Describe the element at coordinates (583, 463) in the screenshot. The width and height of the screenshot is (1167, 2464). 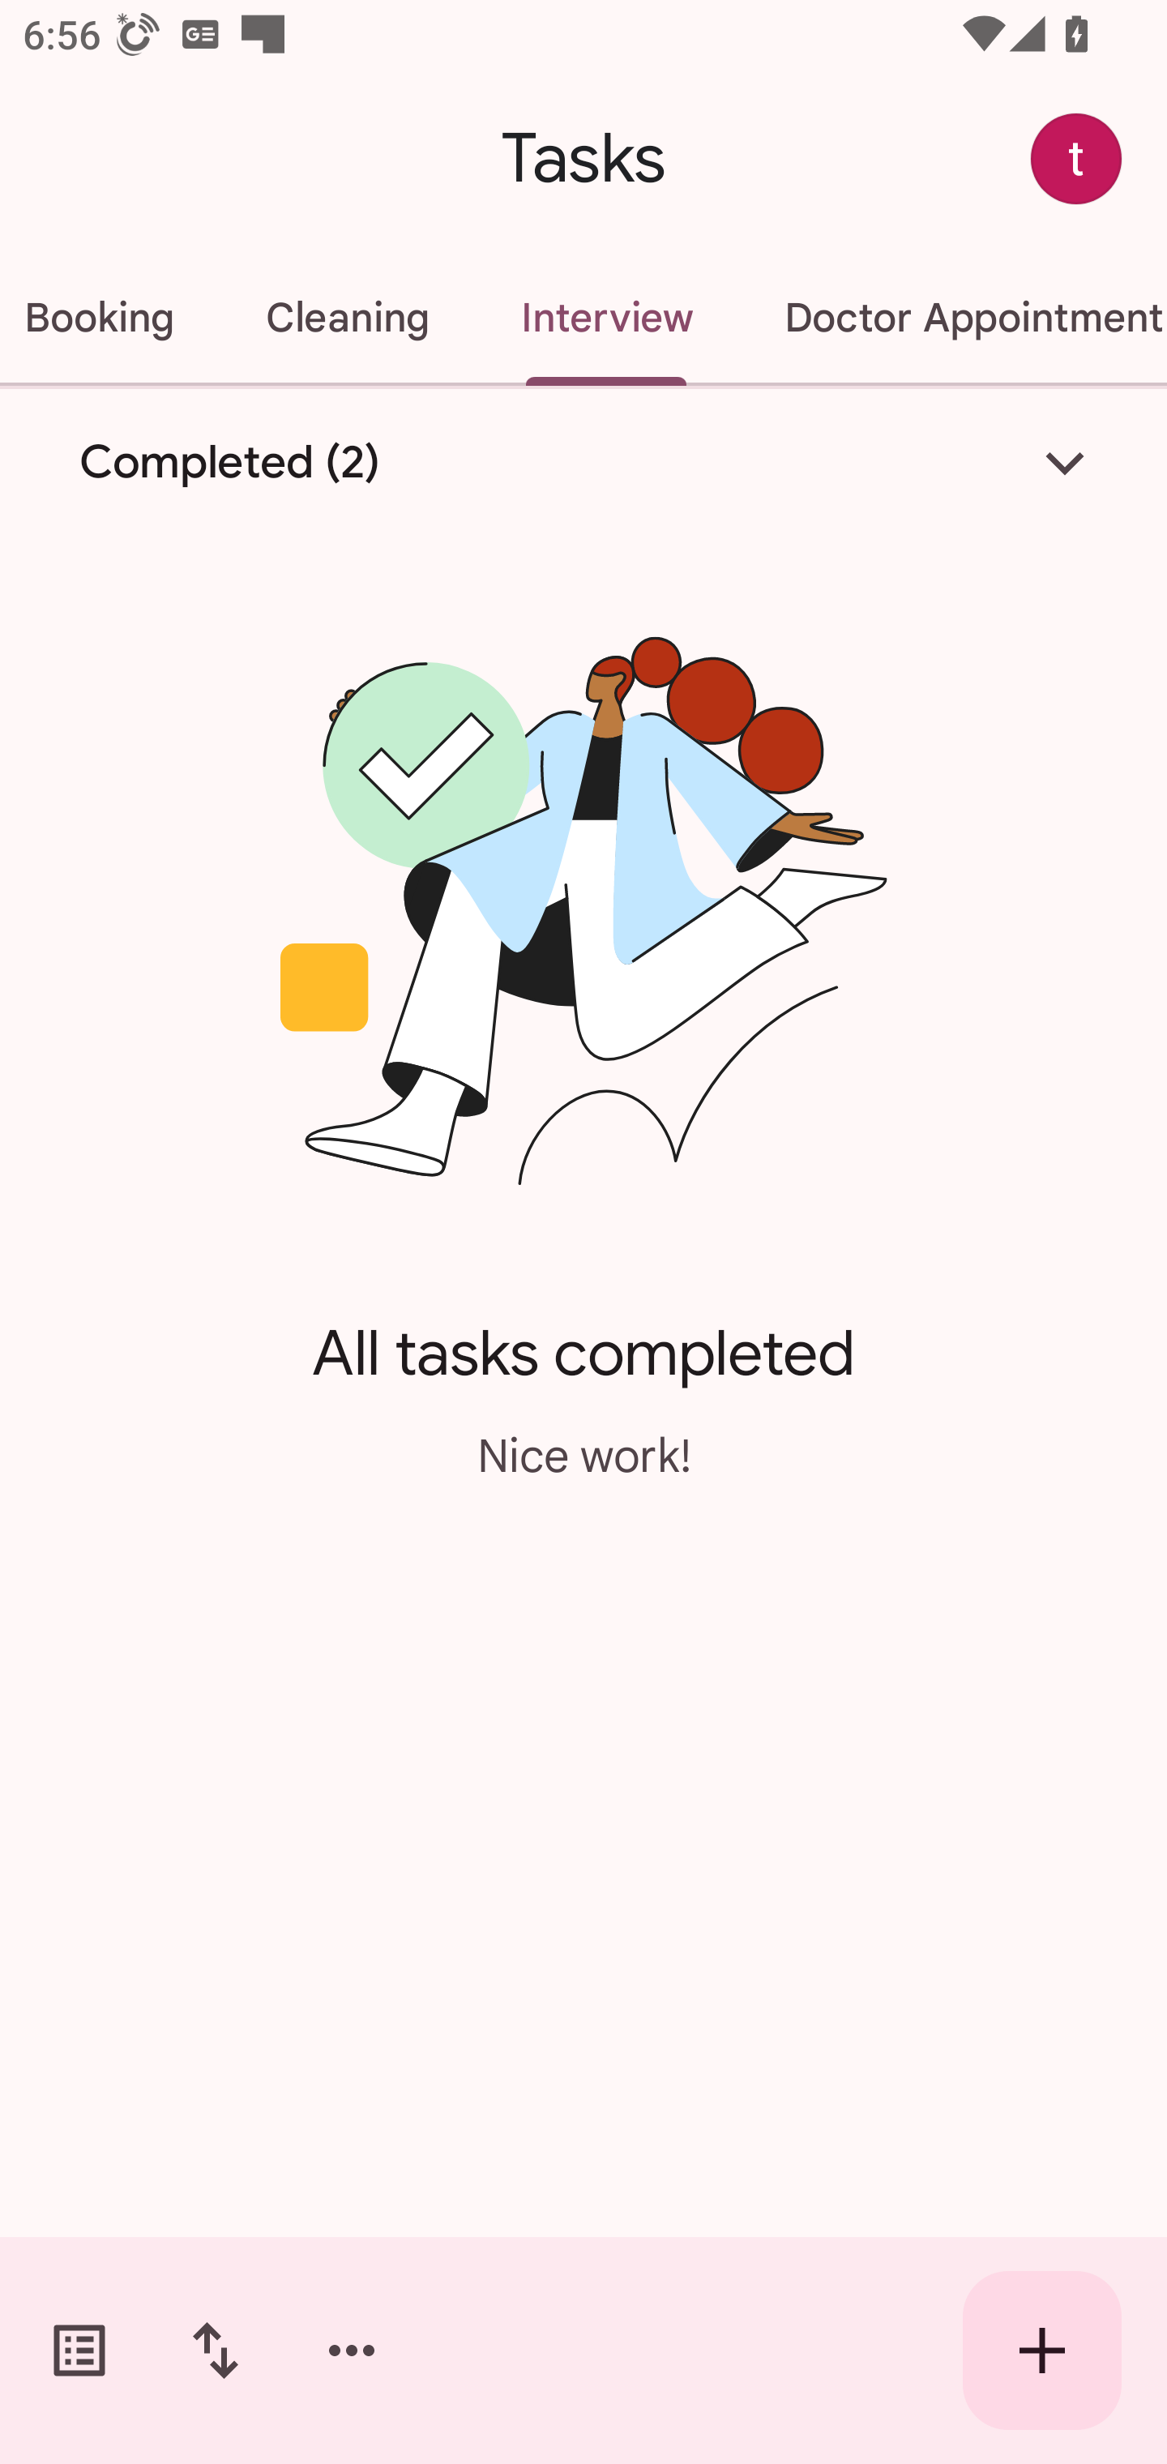
I see `Completed (2)` at that location.